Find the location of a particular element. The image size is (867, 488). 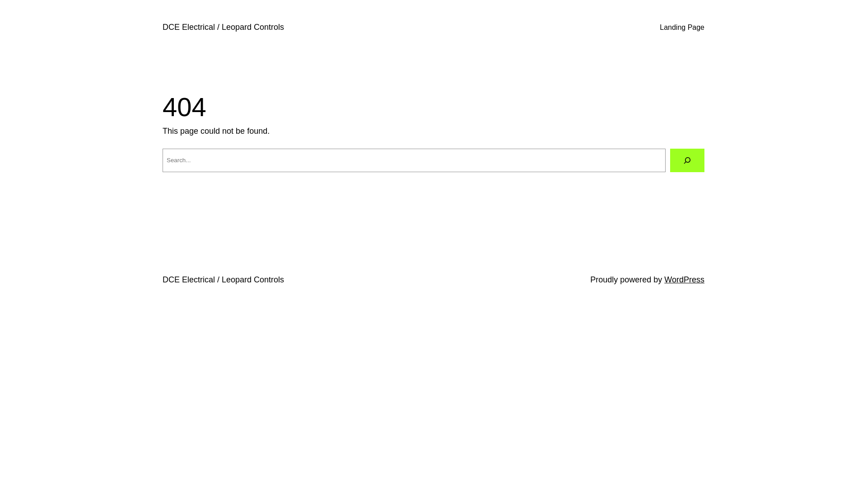

DCE Electrical / Leopard Controls is located at coordinates (223, 280).